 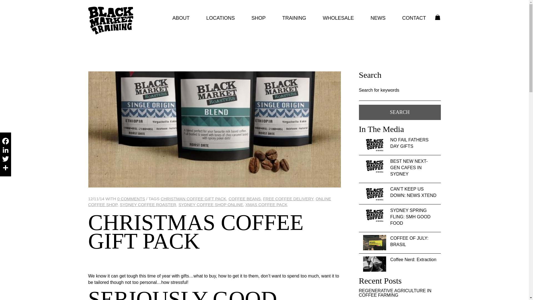 I want to click on SHOP, so click(x=258, y=18).